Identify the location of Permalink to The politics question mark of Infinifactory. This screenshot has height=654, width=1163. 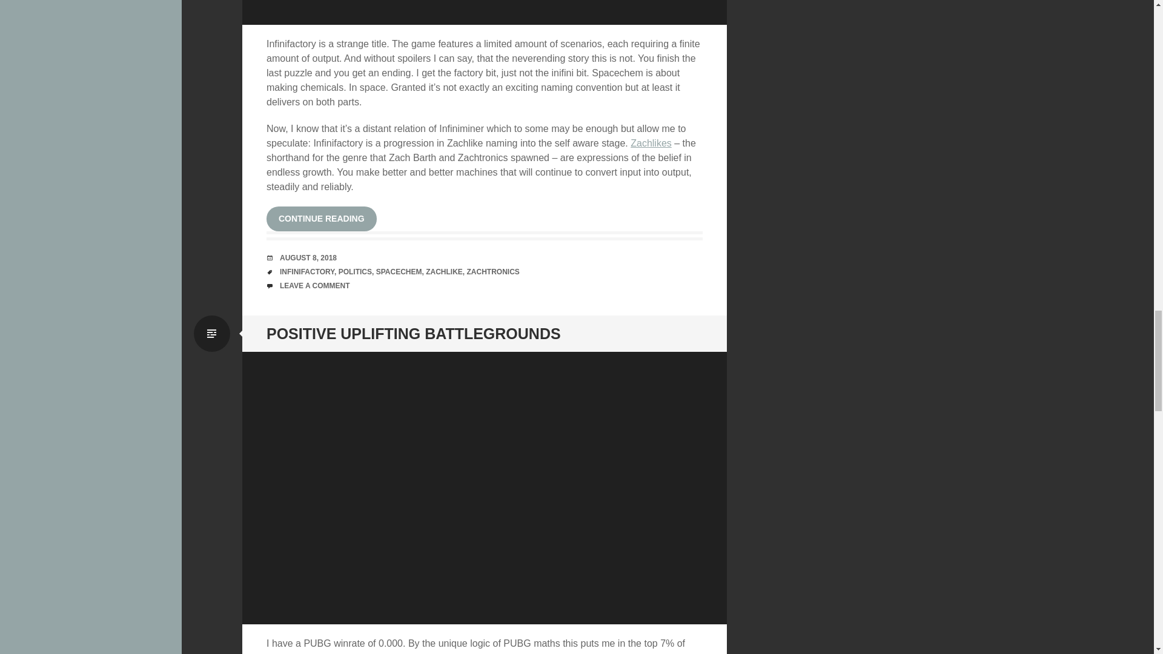
(485, 12).